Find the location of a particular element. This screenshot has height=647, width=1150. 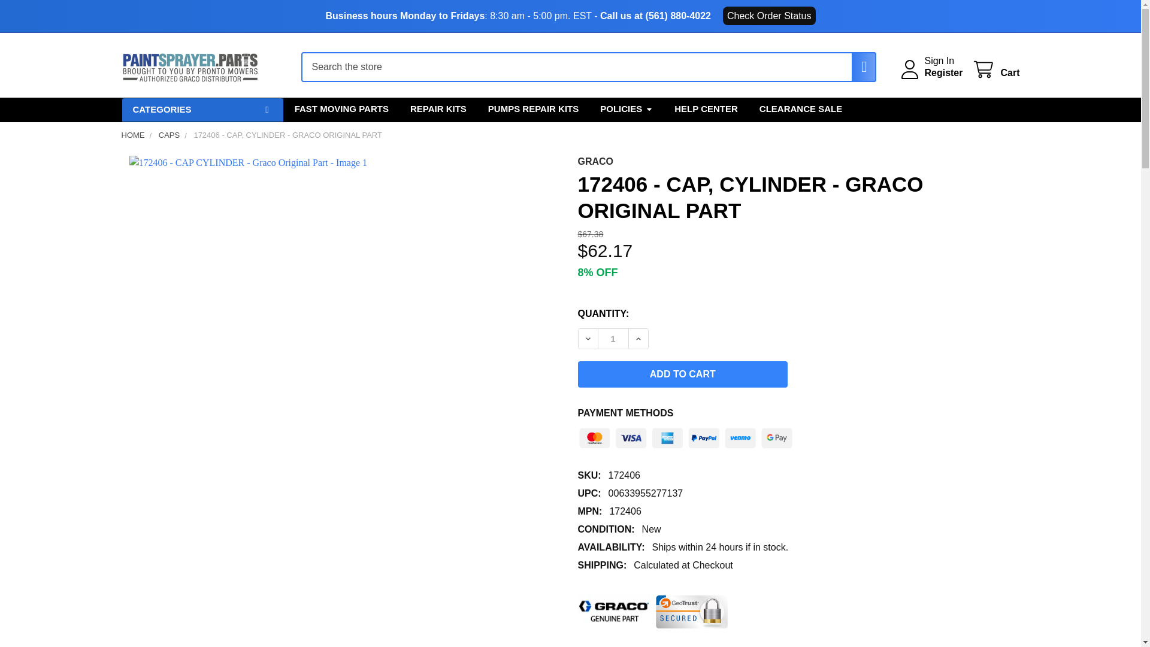

Sign In is located at coordinates (939, 61).